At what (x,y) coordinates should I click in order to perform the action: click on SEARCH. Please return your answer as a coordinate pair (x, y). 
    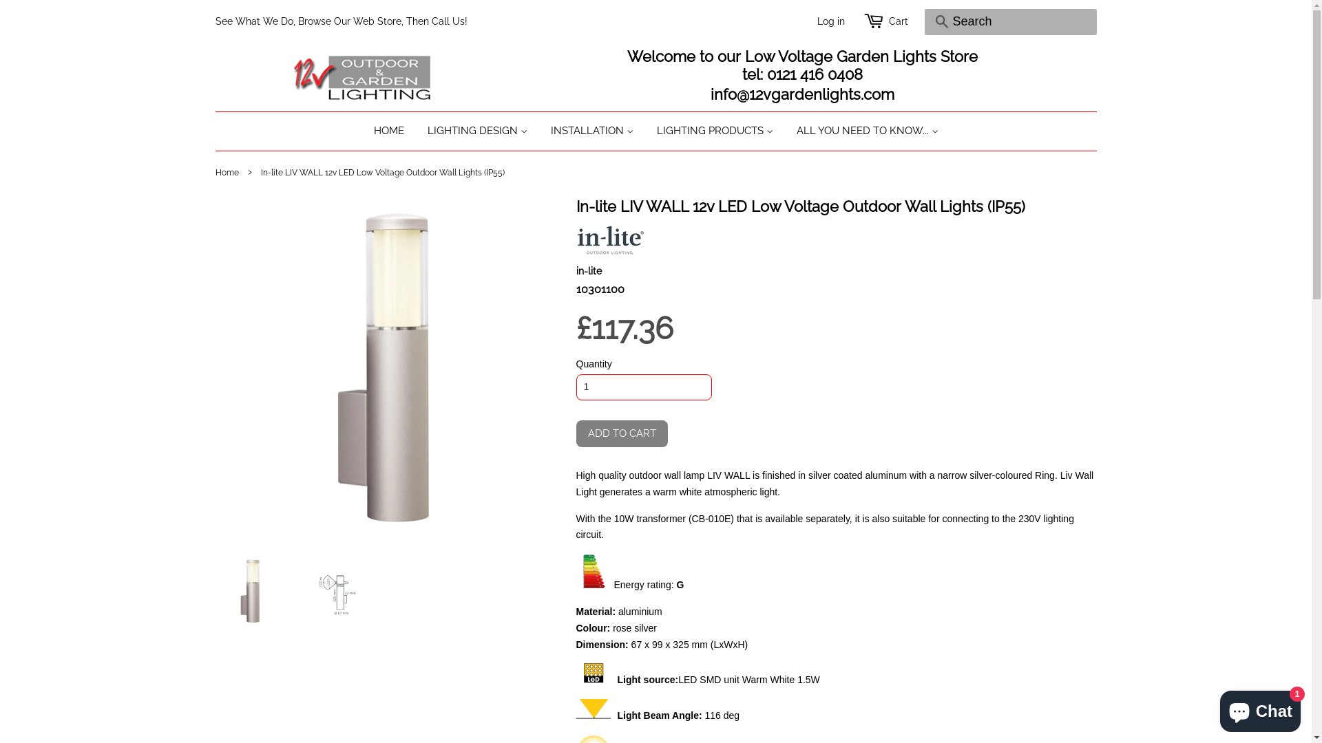
    Looking at the image, I should click on (941, 22).